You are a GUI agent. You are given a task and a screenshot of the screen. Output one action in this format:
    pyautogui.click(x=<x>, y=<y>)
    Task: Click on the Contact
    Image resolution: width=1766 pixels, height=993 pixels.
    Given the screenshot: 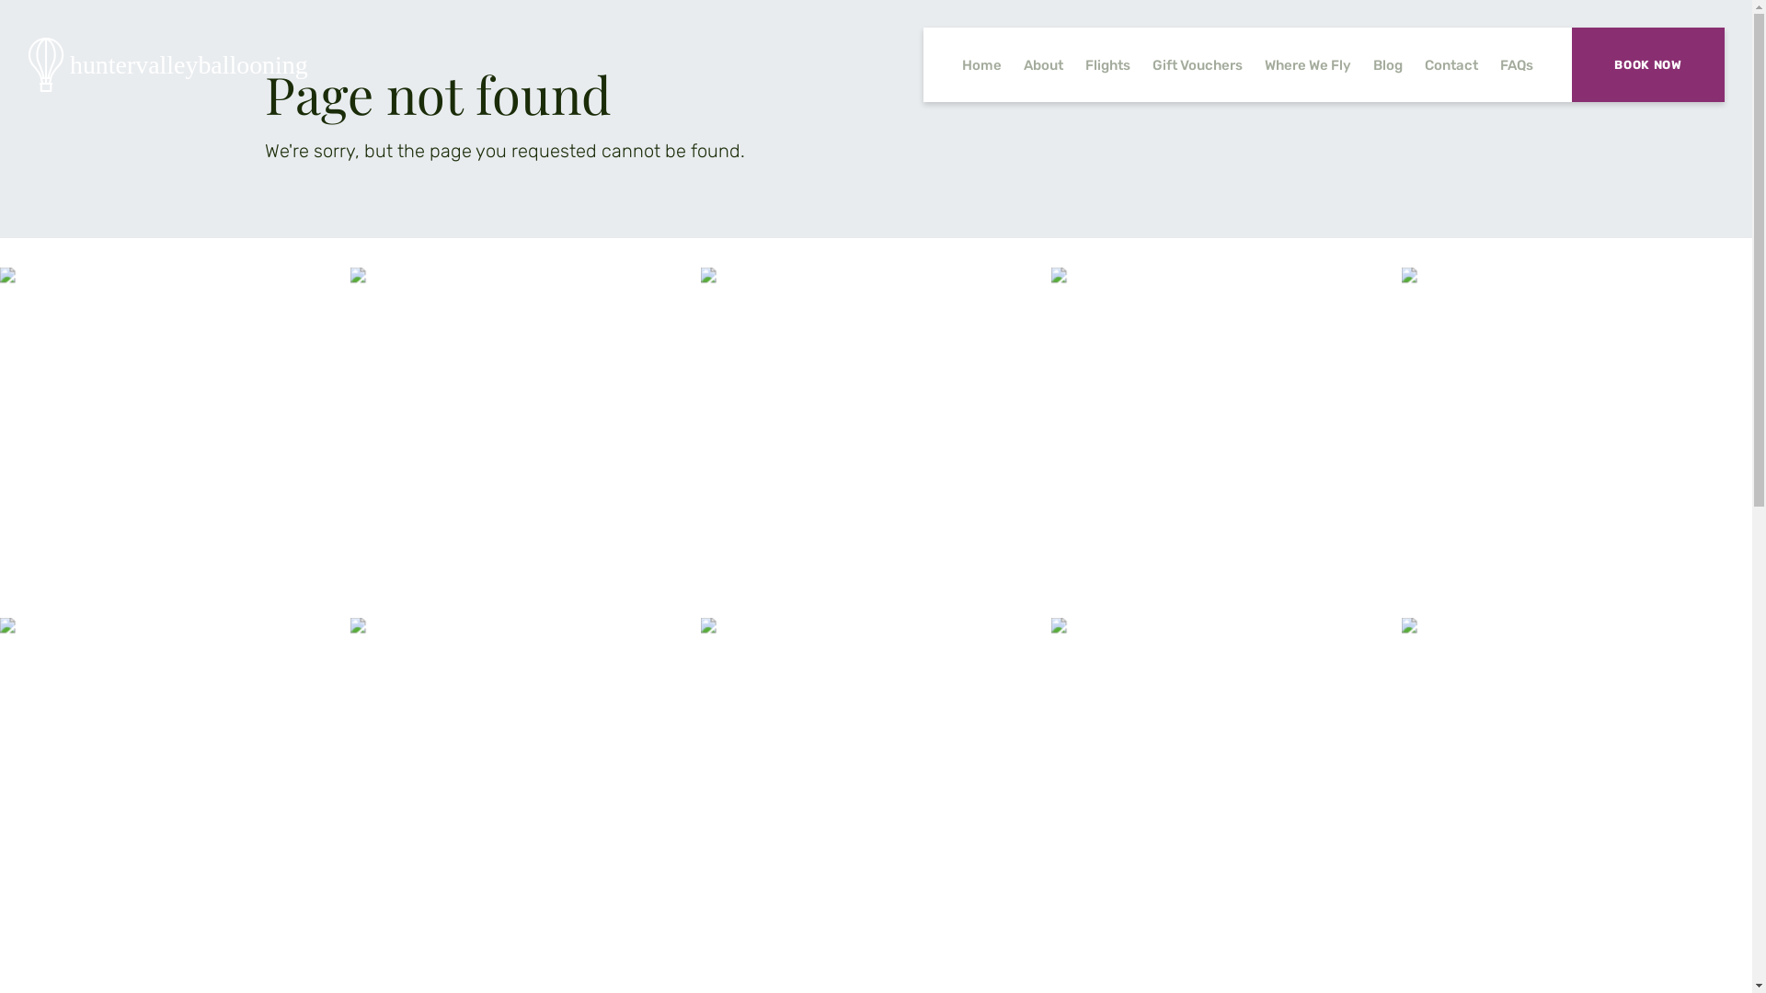 What is the action you would take?
    pyautogui.click(x=1451, y=65)
    